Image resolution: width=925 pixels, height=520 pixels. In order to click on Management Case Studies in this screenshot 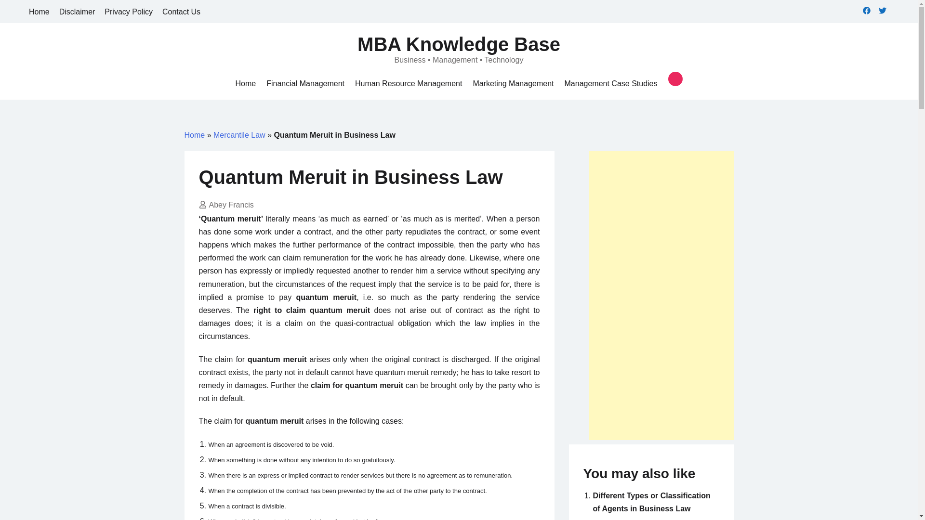, I will do `click(611, 83)`.